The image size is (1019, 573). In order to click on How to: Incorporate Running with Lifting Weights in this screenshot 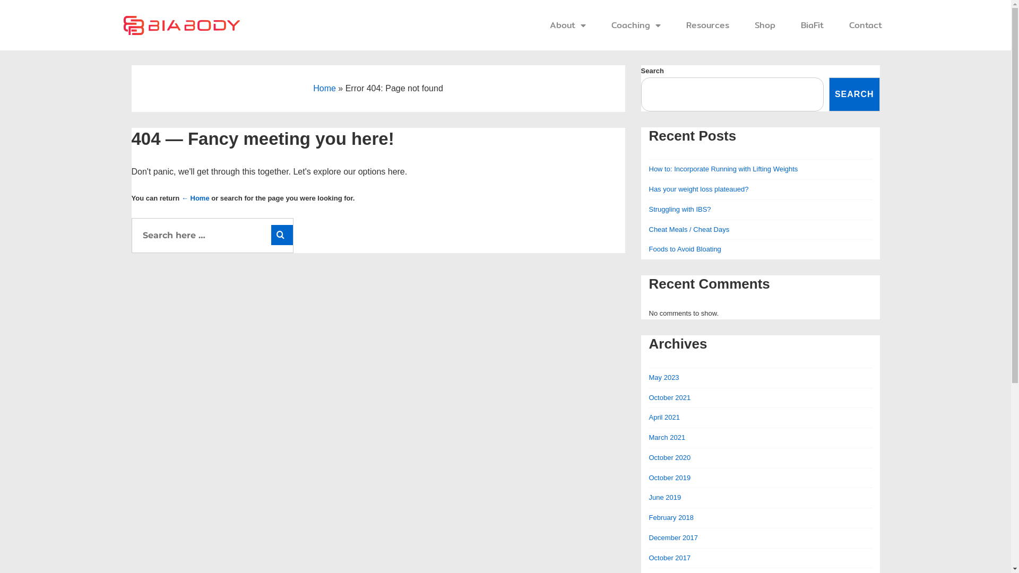, I will do `click(723, 169)`.